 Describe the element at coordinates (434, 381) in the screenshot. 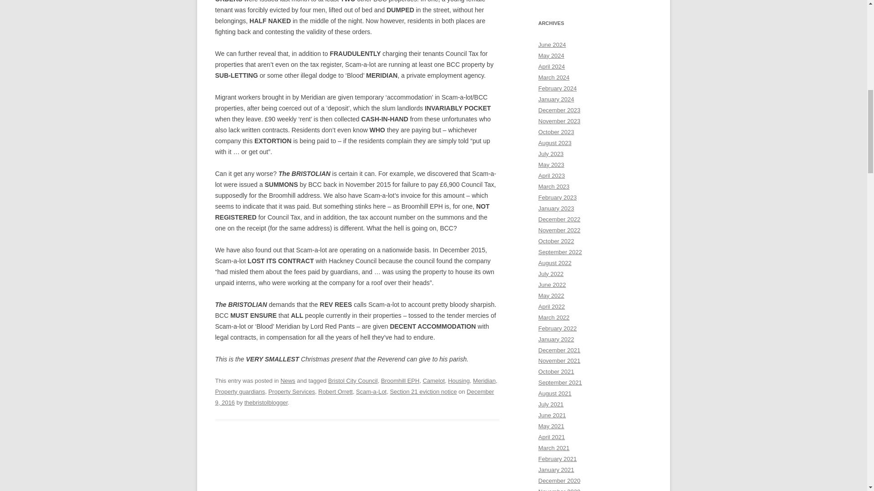

I see `Camelot` at that location.